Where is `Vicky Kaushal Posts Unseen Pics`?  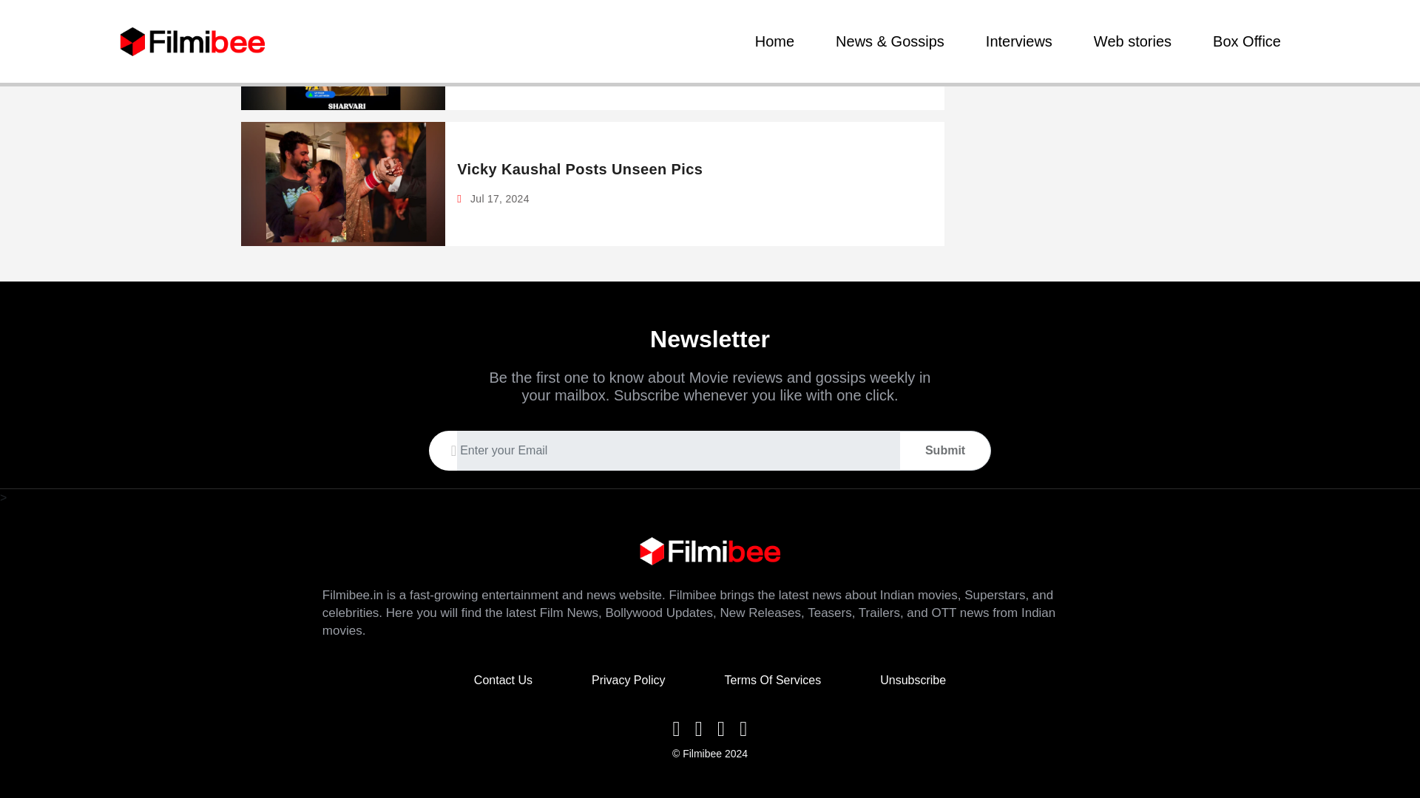 Vicky Kaushal Posts Unseen Pics is located at coordinates (580, 168).